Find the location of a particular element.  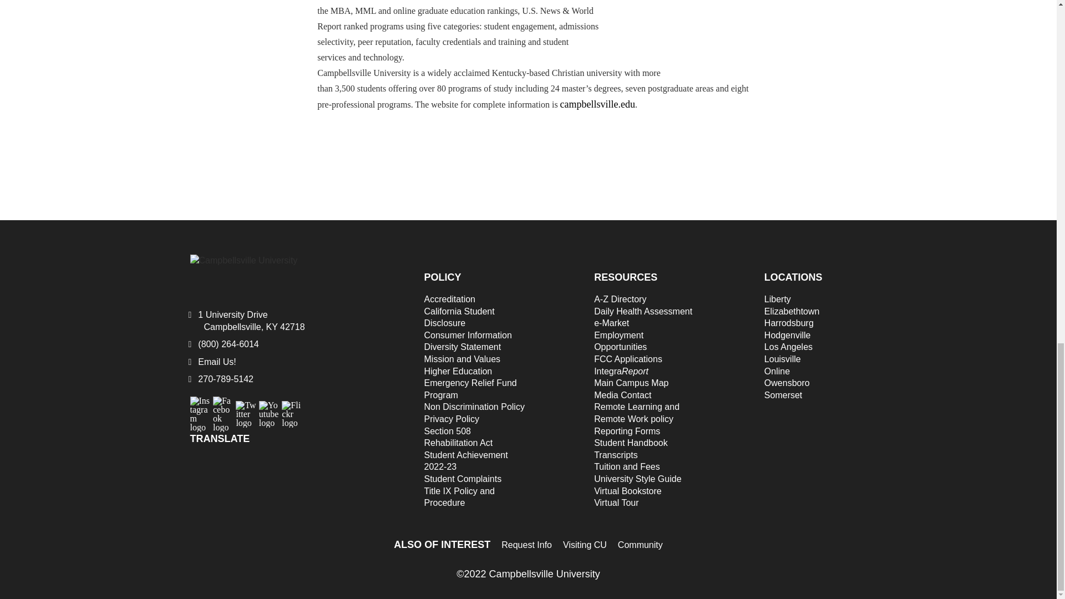

Instagram is located at coordinates (200, 406).